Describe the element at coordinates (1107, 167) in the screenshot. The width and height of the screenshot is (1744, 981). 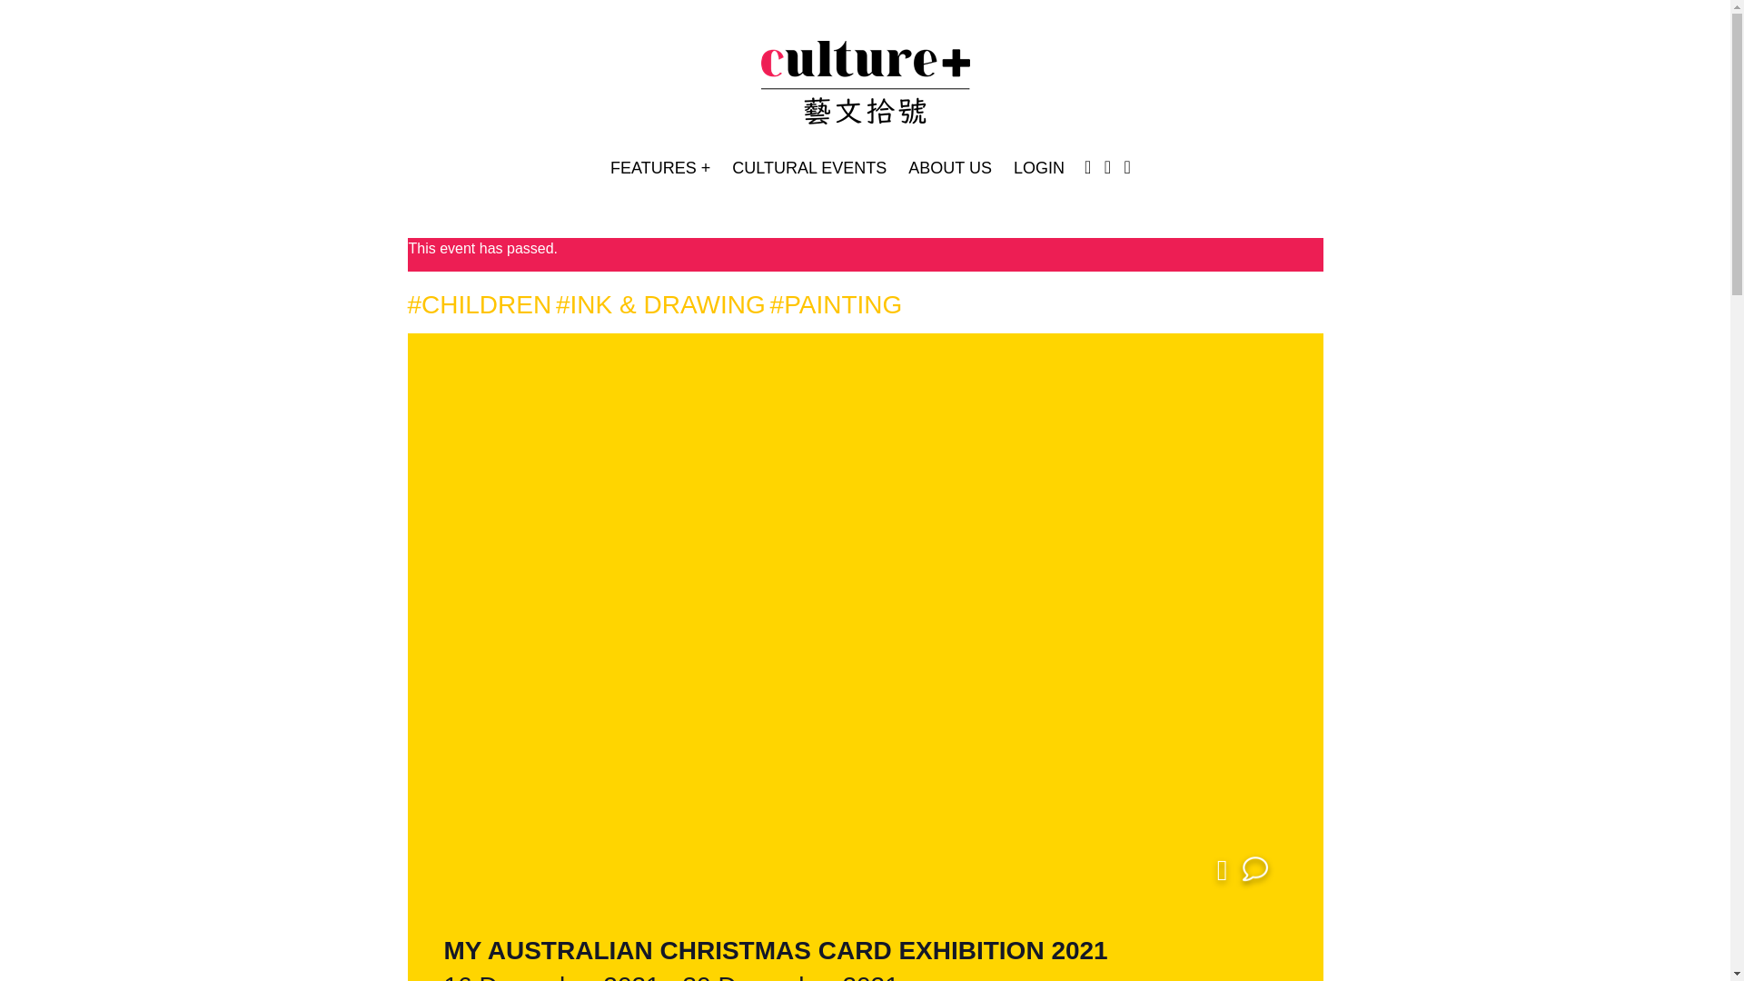
I see `Facebook` at that location.